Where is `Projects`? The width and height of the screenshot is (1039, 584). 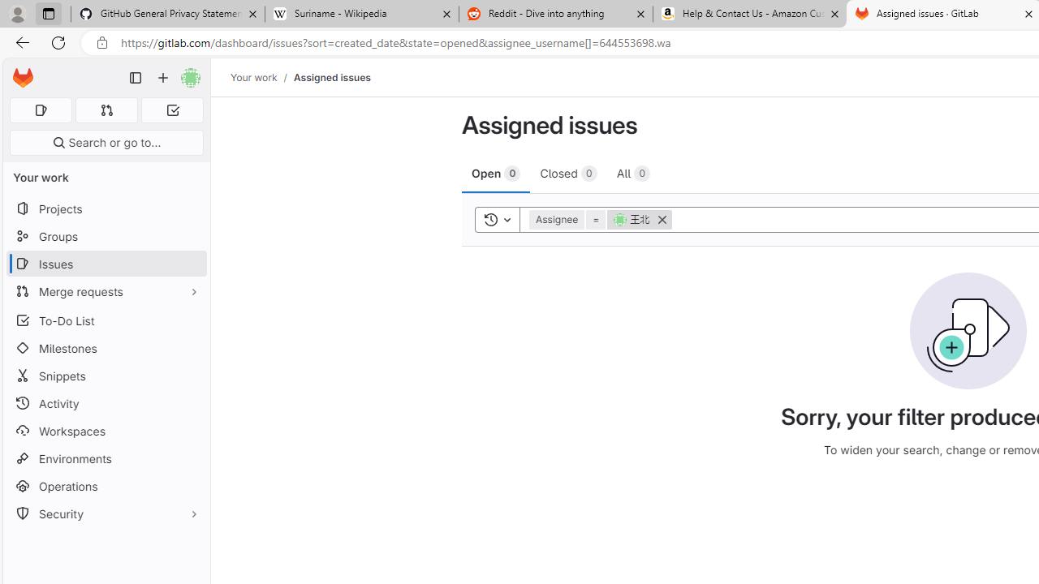 Projects is located at coordinates (106, 209).